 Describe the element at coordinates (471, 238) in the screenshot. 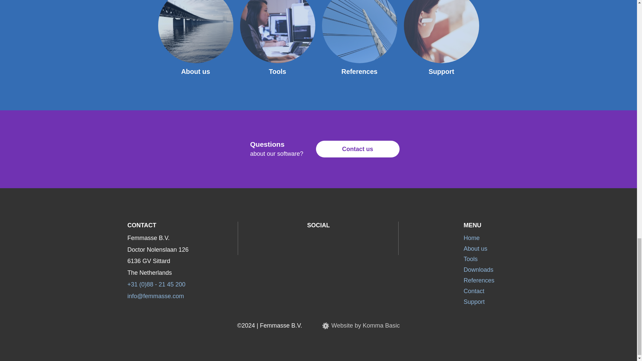

I see `Home` at that location.